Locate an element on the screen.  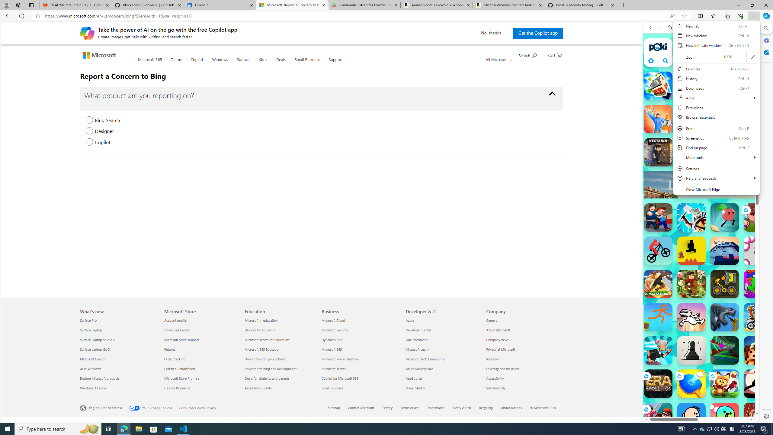
poki.com is located at coordinates (761, 320).